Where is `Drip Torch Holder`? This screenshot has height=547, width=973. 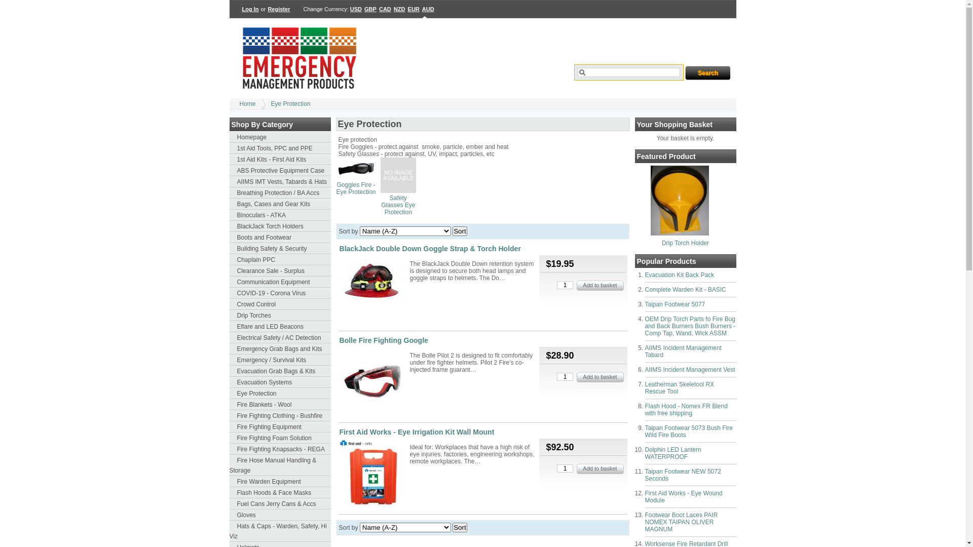 Drip Torch Holder is located at coordinates (680, 233).